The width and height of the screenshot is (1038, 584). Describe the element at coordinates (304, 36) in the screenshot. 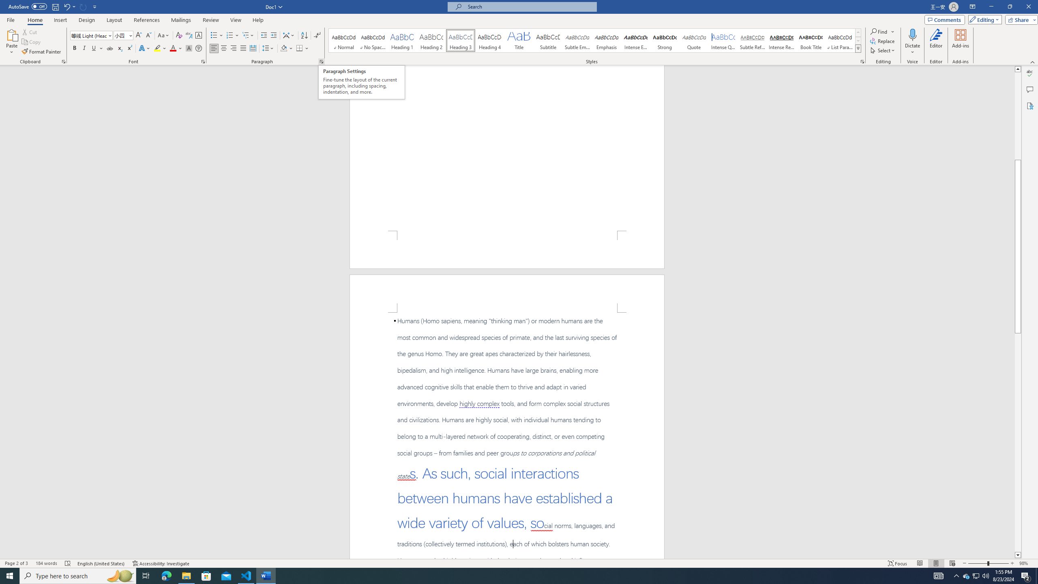

I see `Sort...` at that location.